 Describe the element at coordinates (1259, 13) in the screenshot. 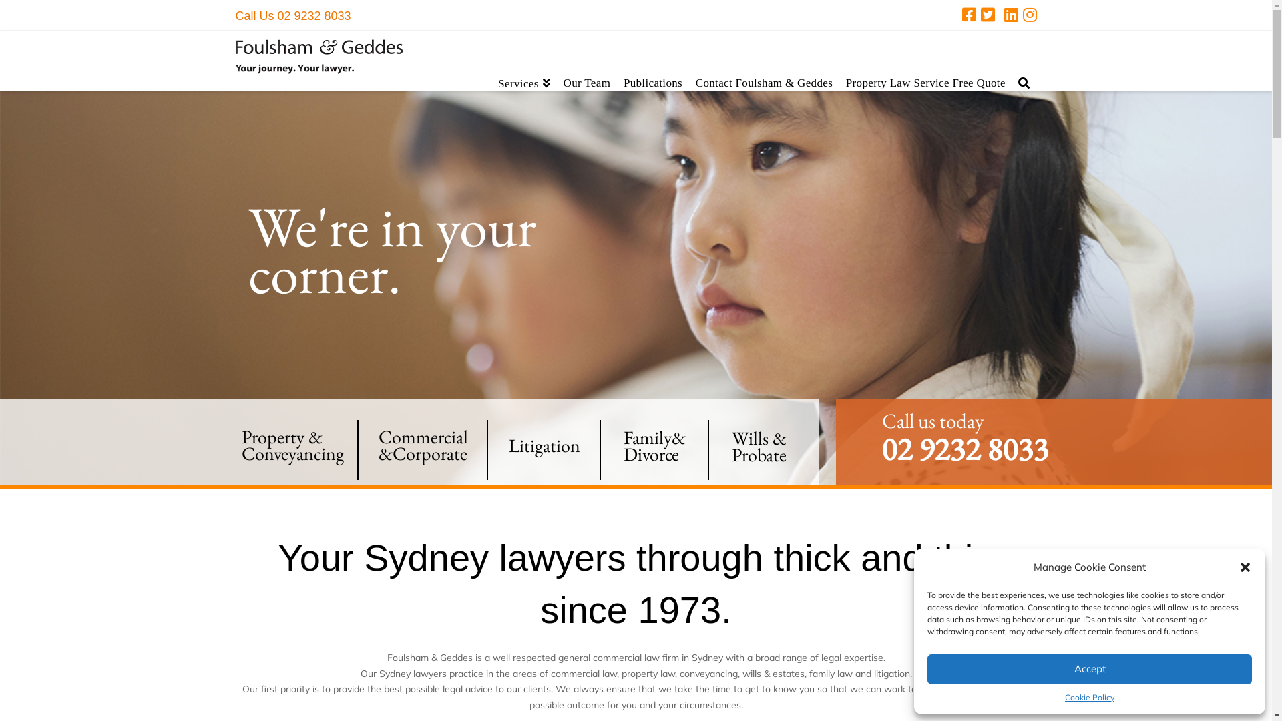

I see `Toggle the Widgetbar` at that location.